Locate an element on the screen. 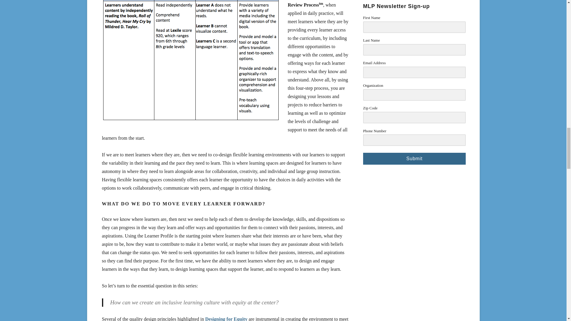  5 digit zip code, numbers only is located at coordinates (415, 117).